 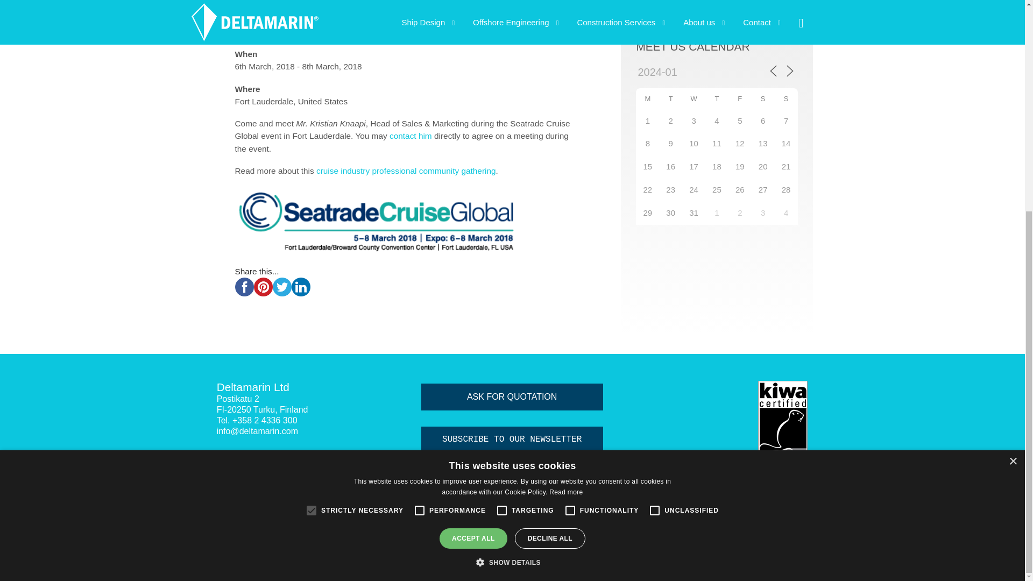 What do you see at coordinates (282, 287) in the screenshot?
I see `twitter` at bounding box center [282, 287].